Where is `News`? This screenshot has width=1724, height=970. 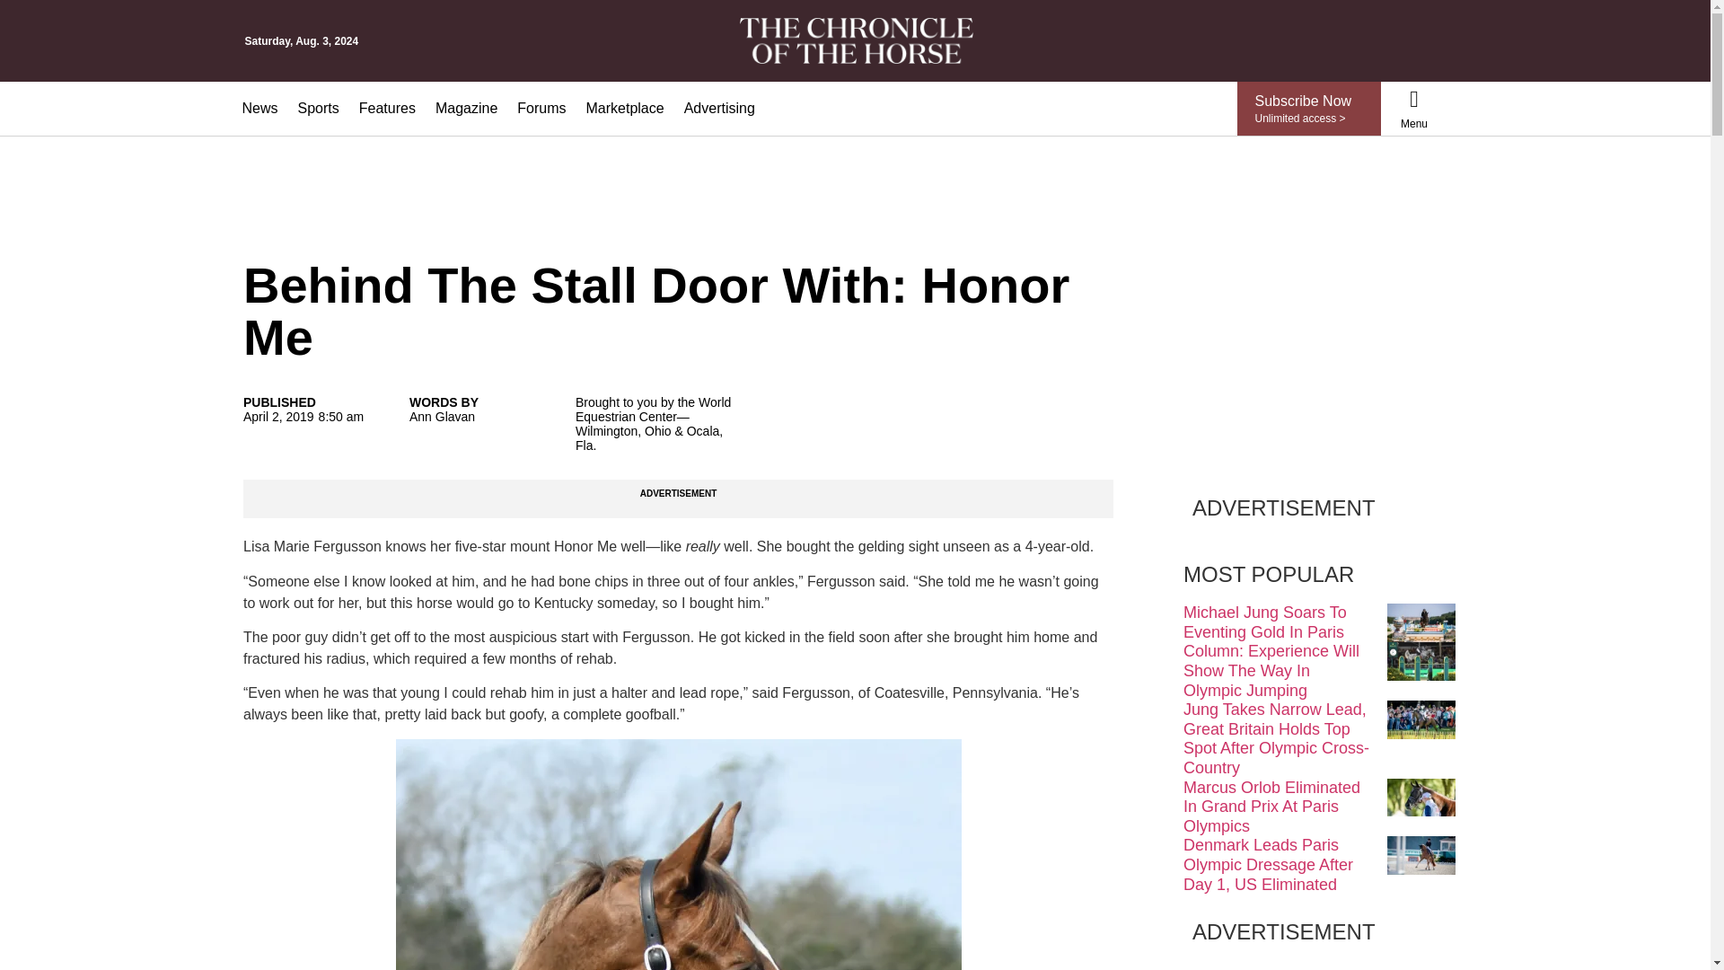 News is located at coordinates (259, 108).